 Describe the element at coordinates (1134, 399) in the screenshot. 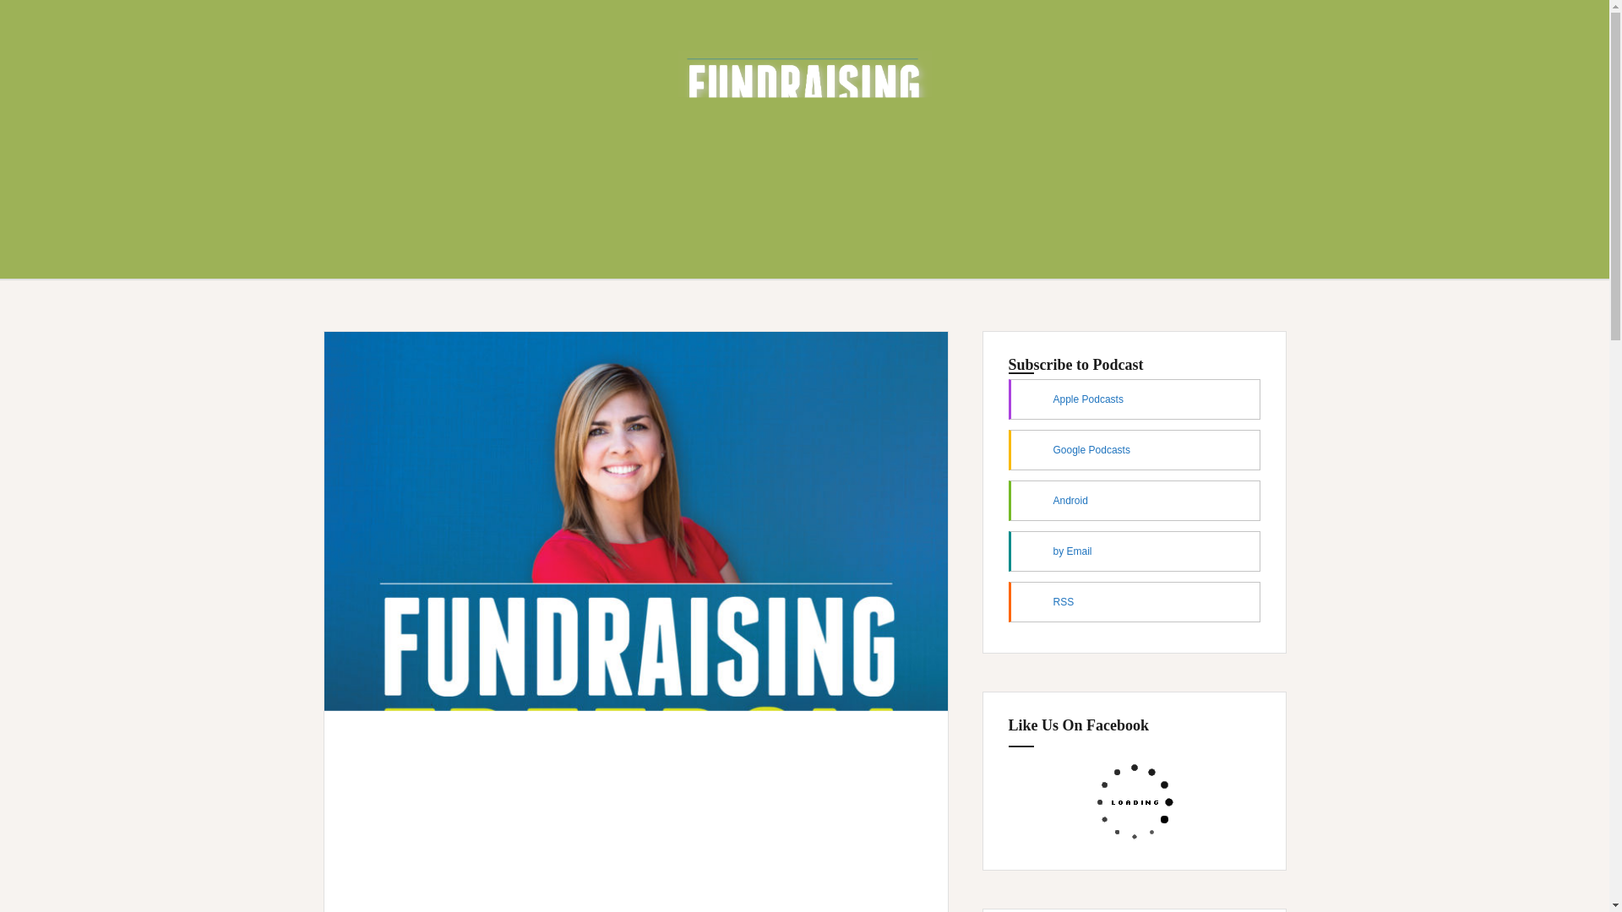

I see `Subscribe on Apple Podcasts` at that location.